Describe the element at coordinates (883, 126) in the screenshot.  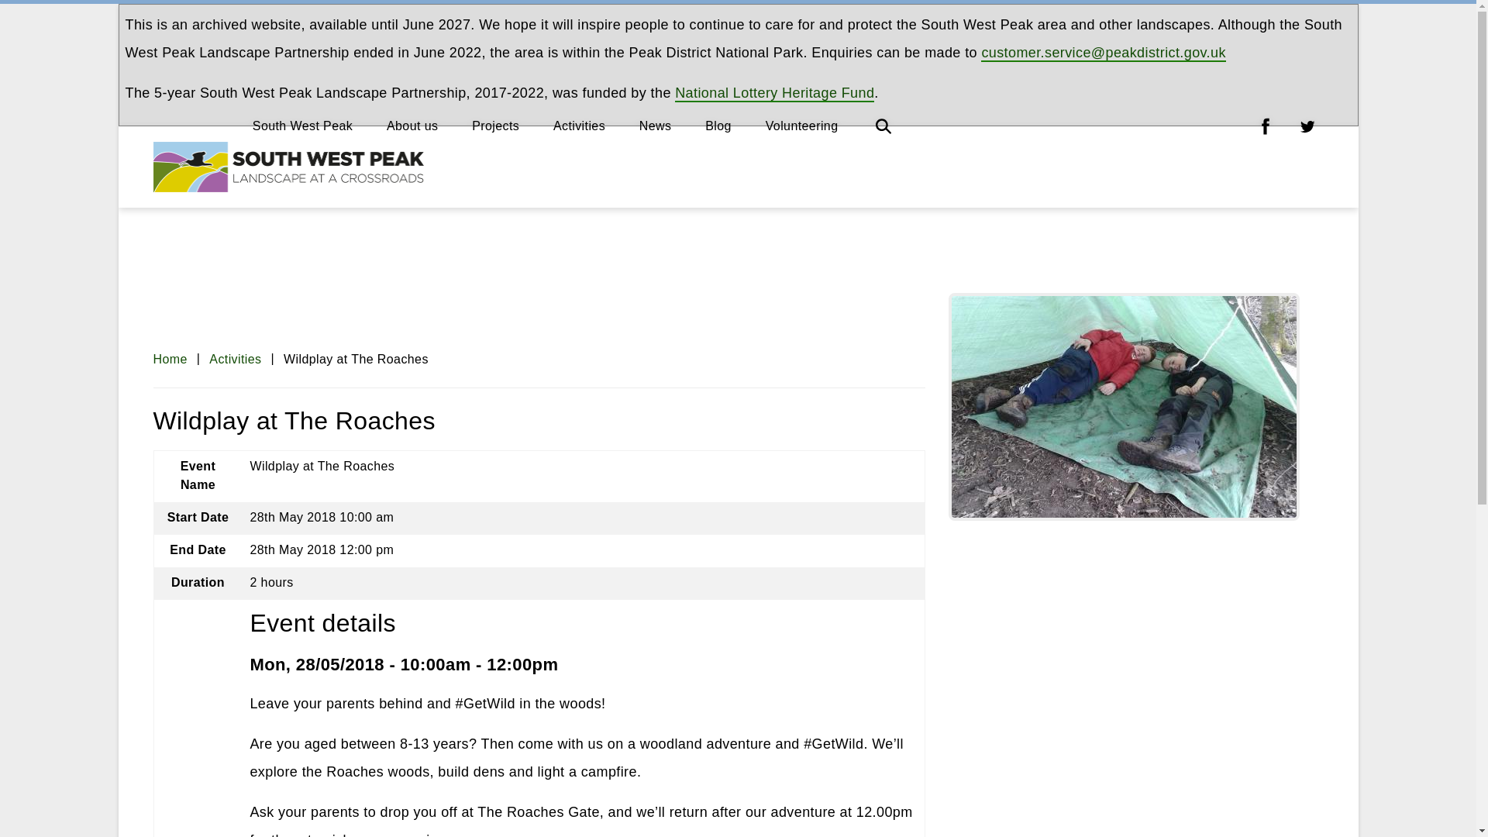
I see `Search` at that location.